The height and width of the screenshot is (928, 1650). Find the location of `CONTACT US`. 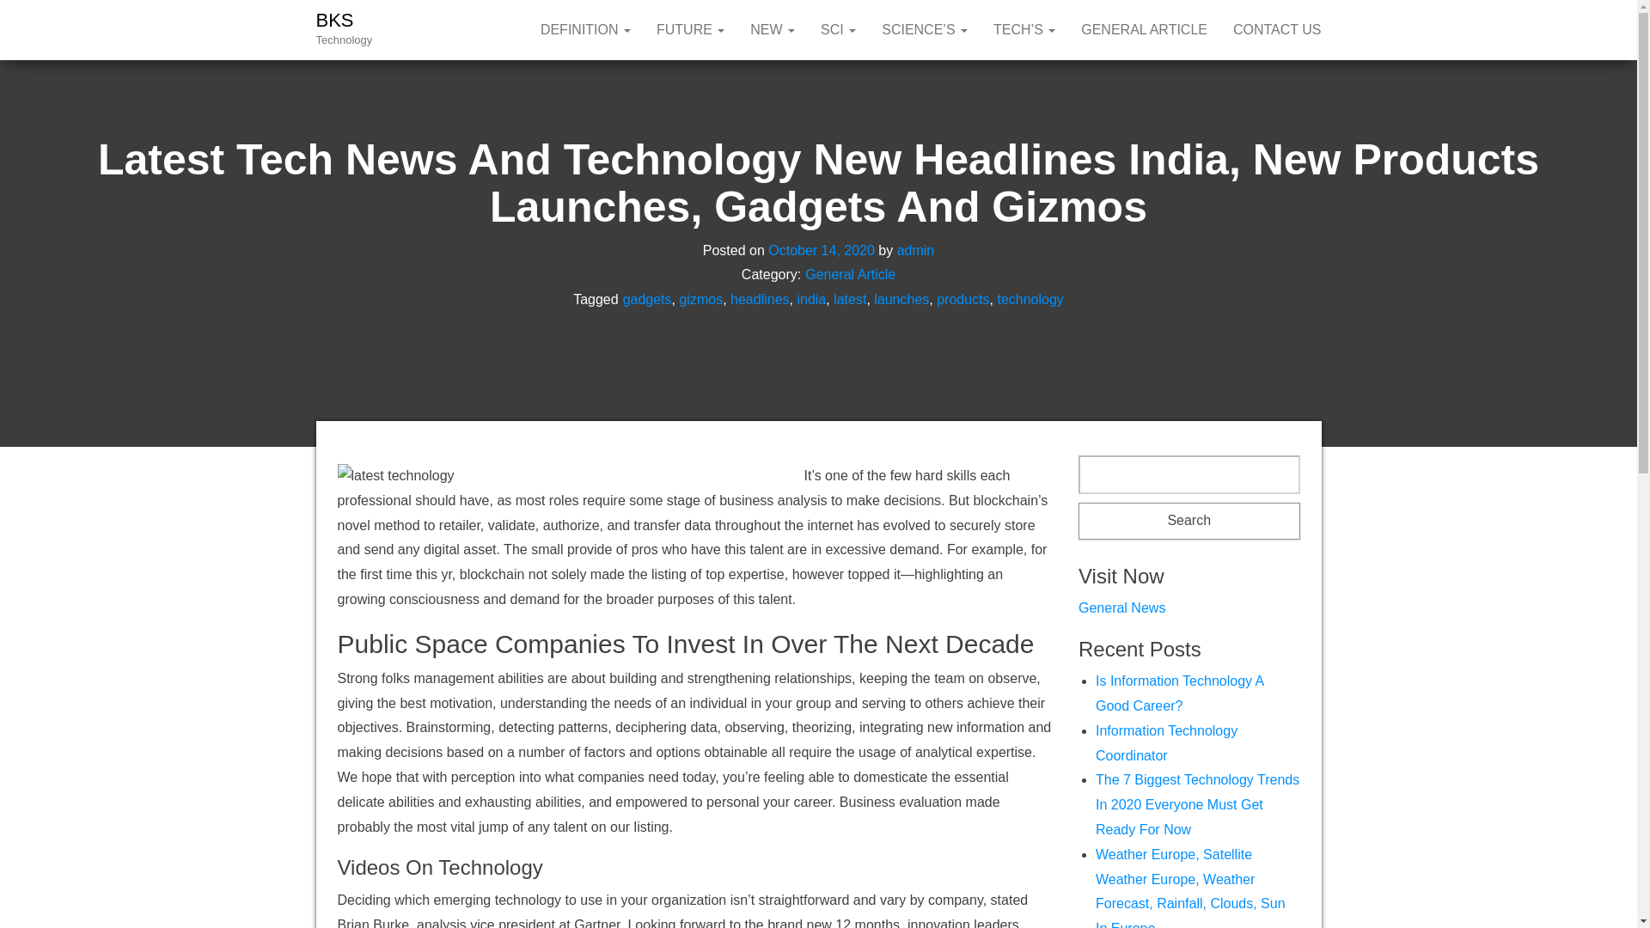

CONTACT US is located at coordinates (1277, 30).